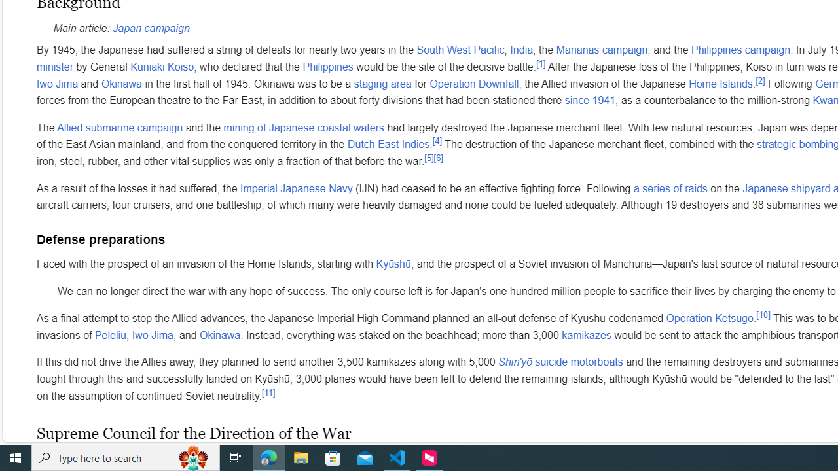 This screenshot has width=838, height=471. Describe the element at coordinates (162, 66) in the screenshot. I see `Kuniaki Koiso` at that location.